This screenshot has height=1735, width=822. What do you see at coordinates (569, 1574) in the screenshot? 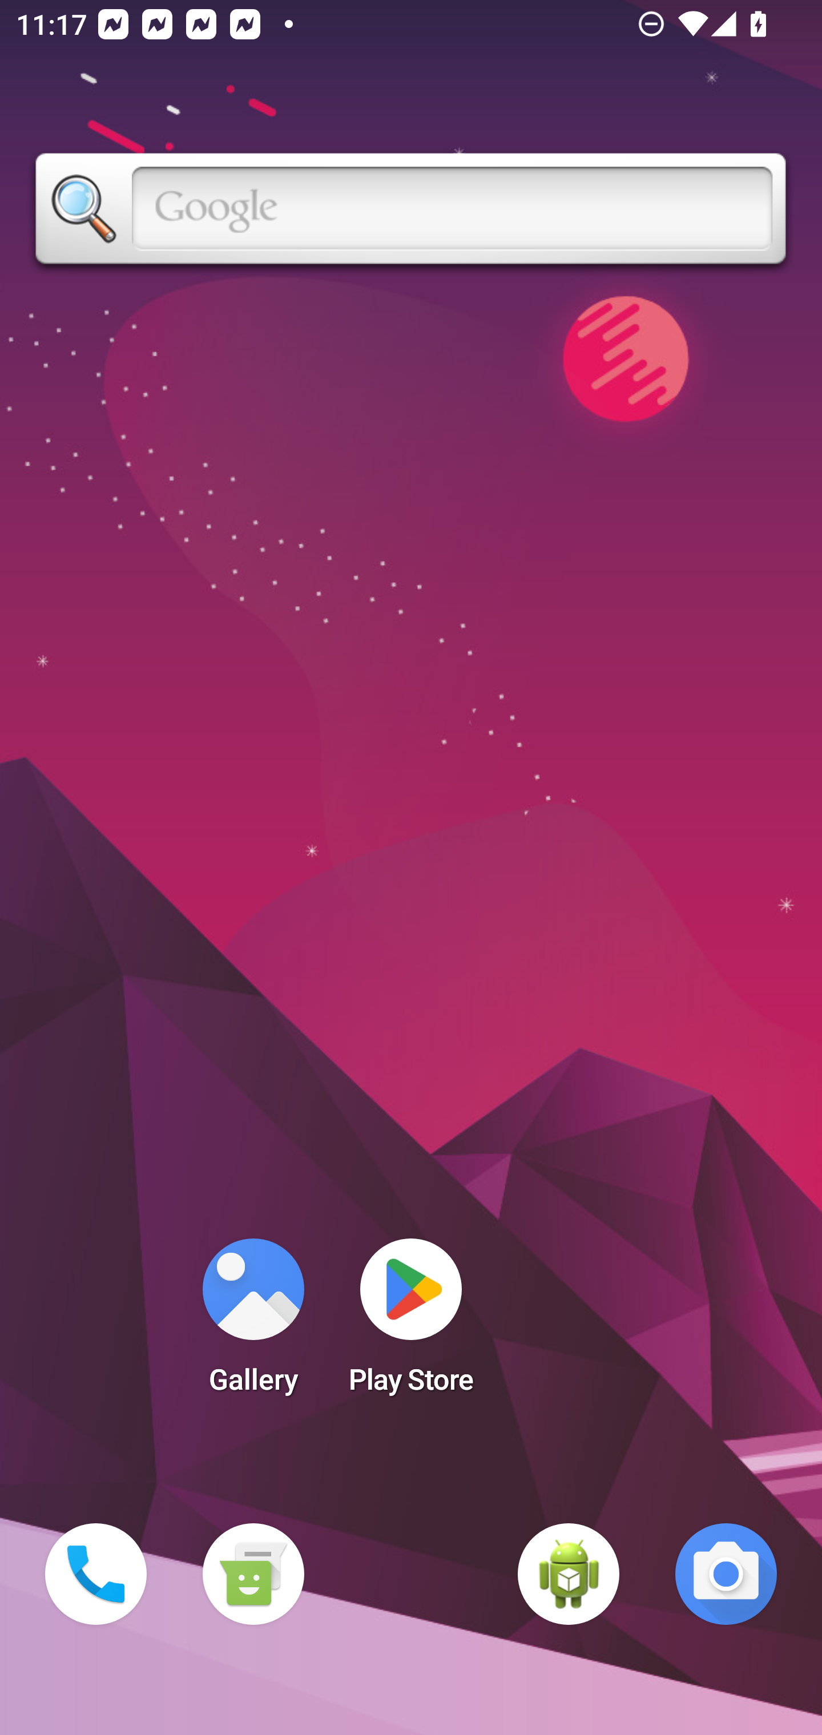
I see `WebView Browser Tester` at bounding box center [569, 1574].